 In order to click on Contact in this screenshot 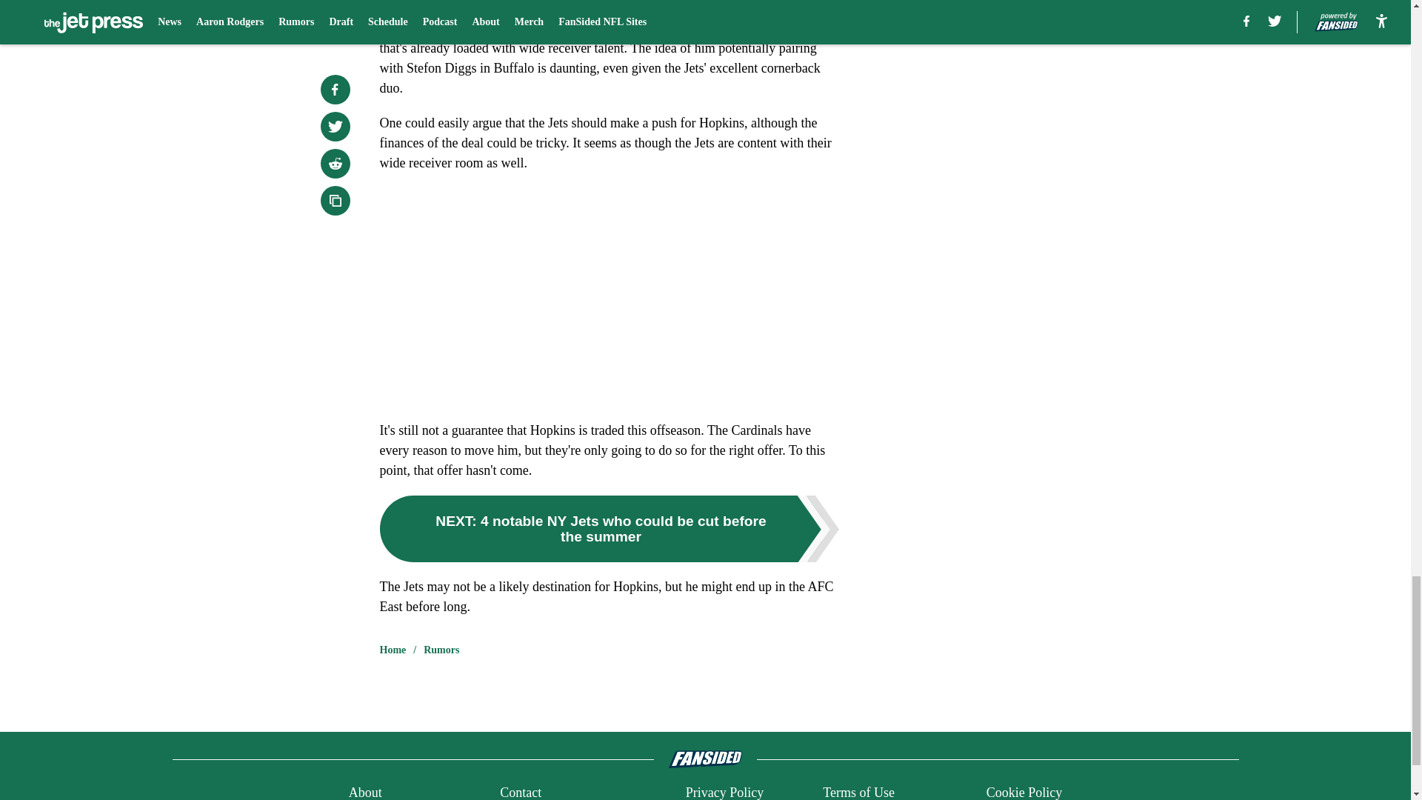, I will do `click(521, 791)`.